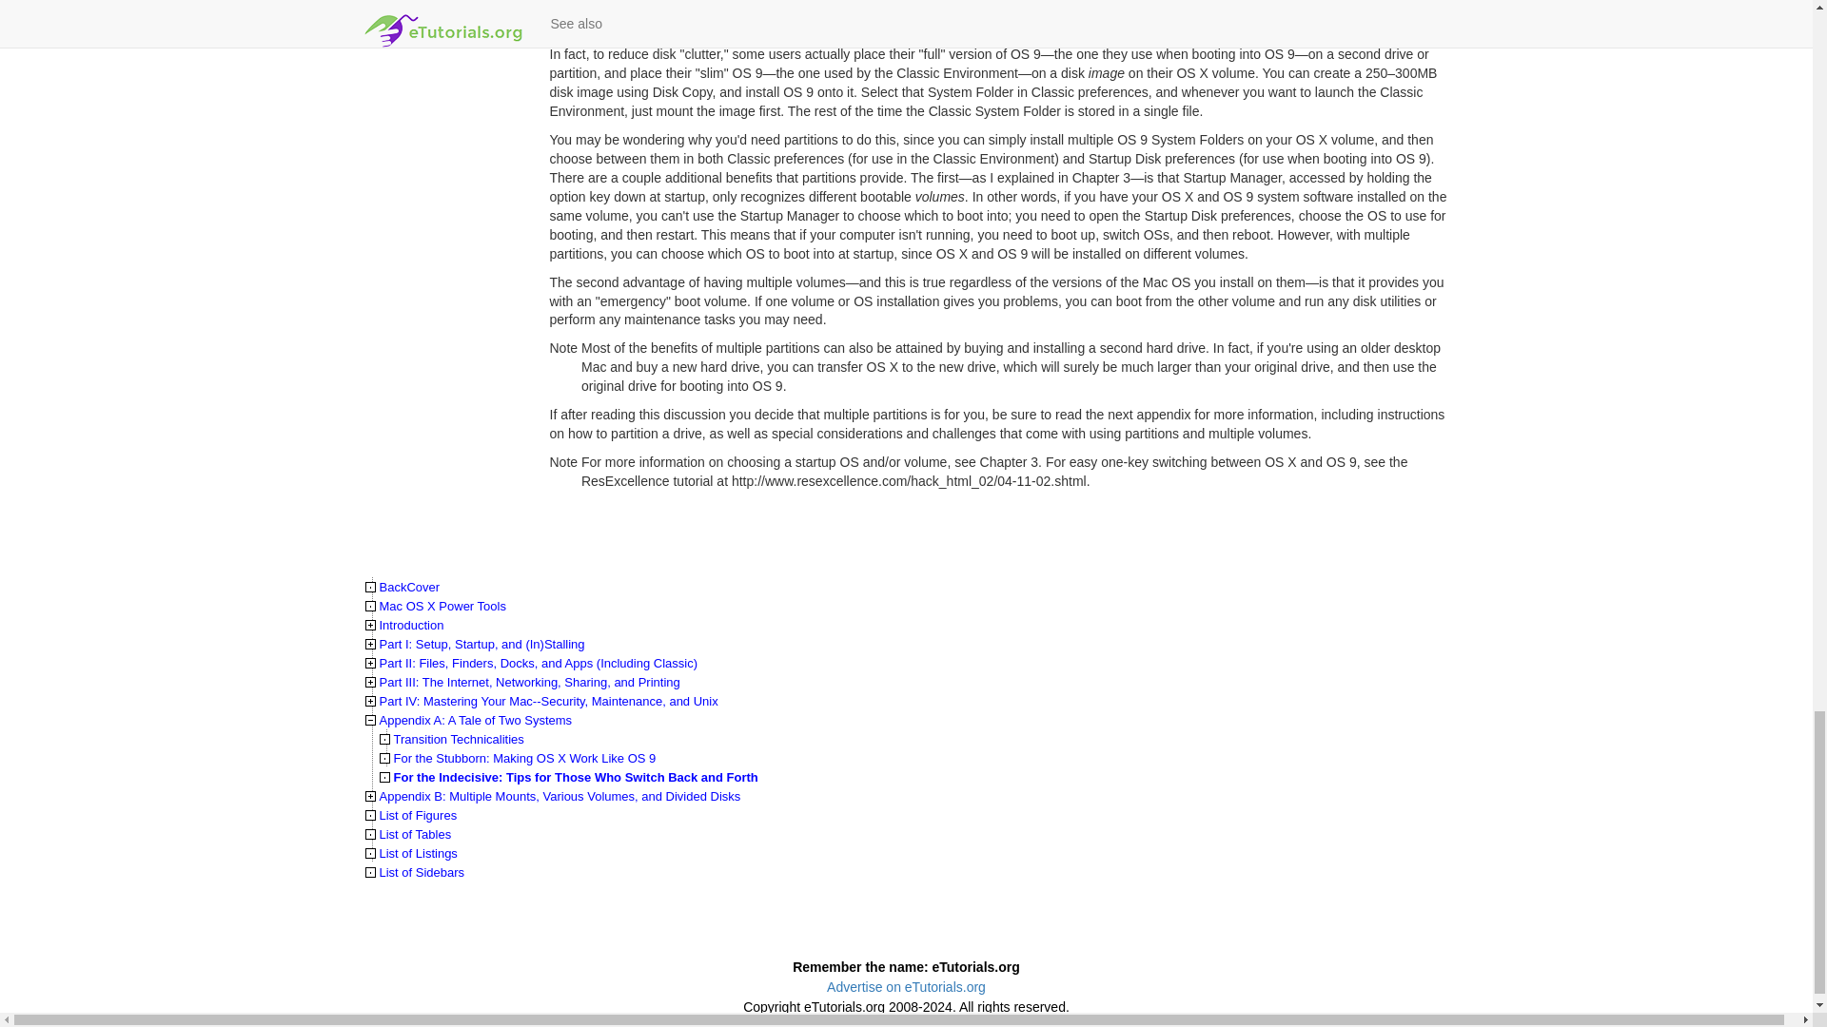 Image resolution: width=1827 pixels, height=1027 pixels. I want to click on Introduction, so click(411, 626).